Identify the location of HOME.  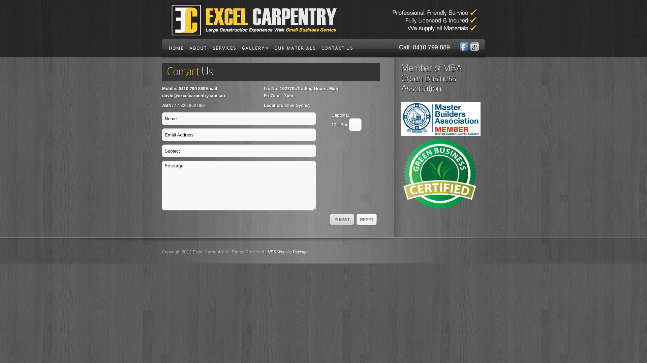
(176, 50).